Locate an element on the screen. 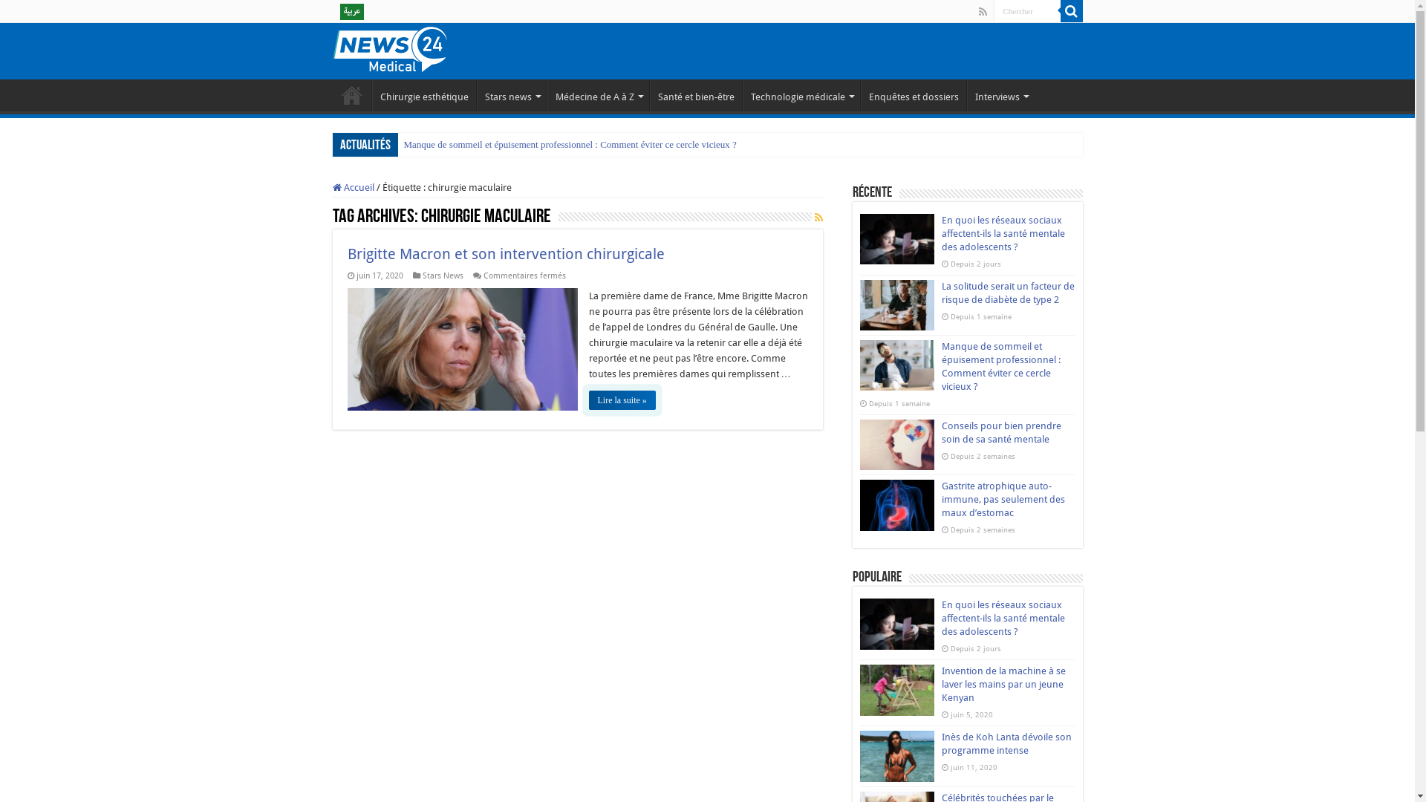 This screenshot has height=802, width=1426. Chercher is located at coordinates (1027, 10).